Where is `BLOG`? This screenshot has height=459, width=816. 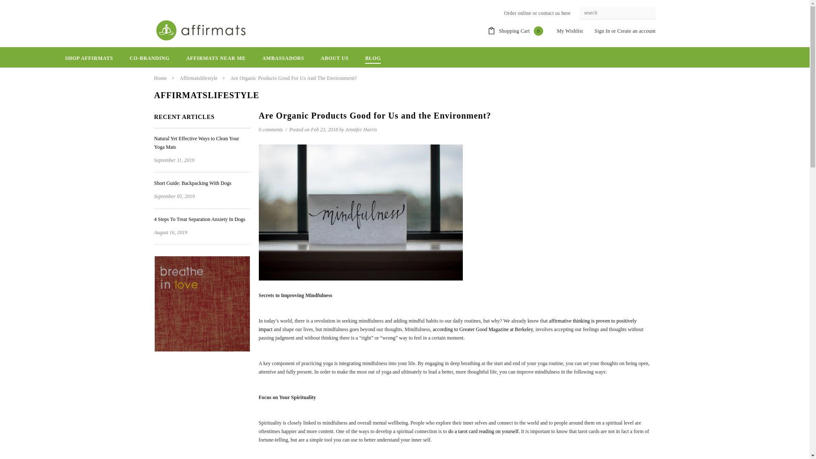
BLOG is located at coordinates (373, 58).